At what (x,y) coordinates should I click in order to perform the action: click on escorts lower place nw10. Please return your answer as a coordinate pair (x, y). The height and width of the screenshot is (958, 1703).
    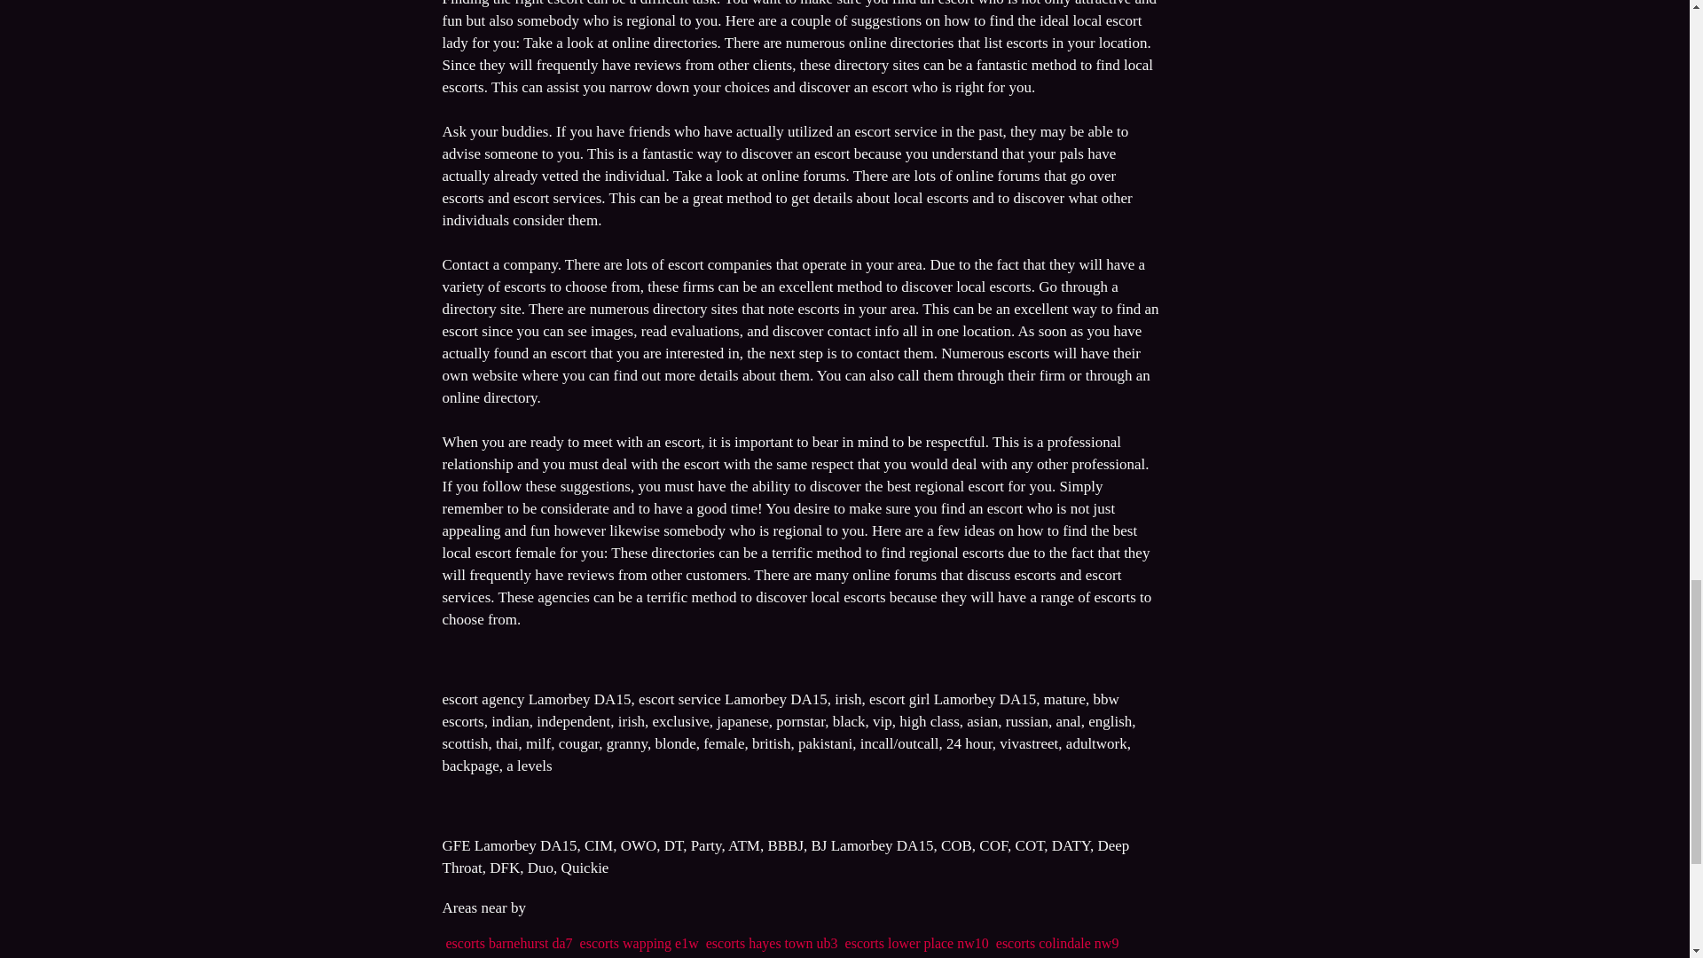
    Looking at the image, I should click on (917, 944).